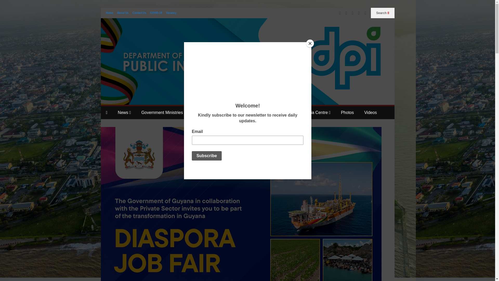  I want to click on COVID-19, so click(156, 13).